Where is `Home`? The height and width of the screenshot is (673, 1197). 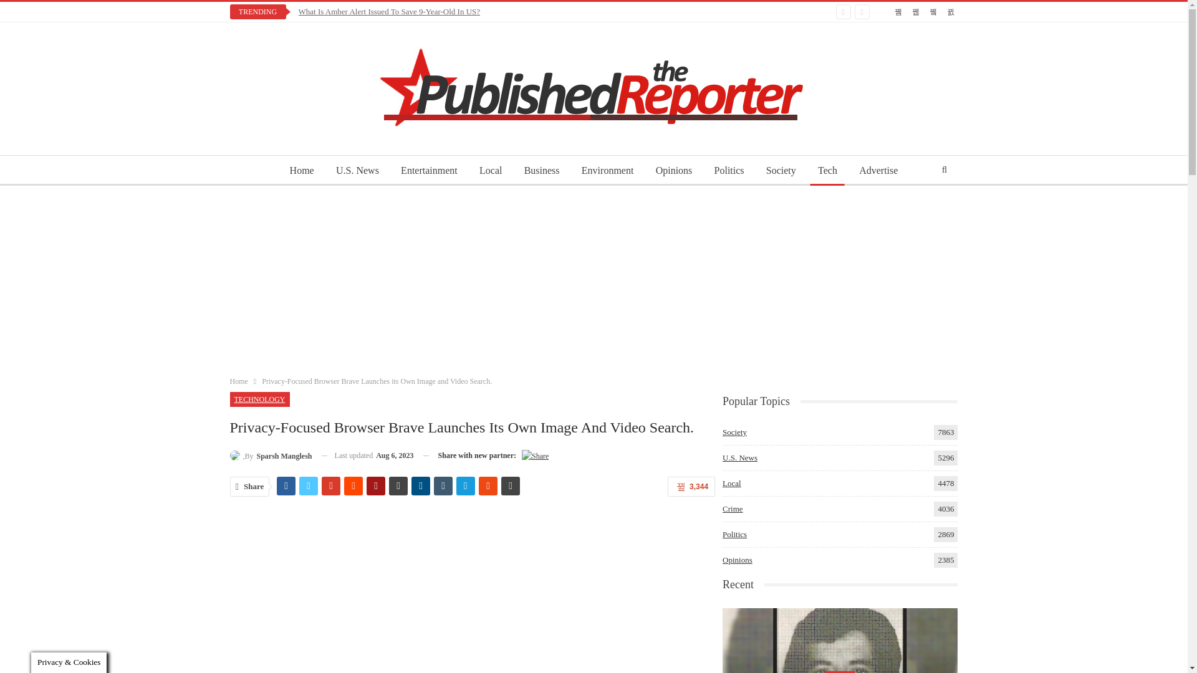
Home is located at coordinates (302, 171).